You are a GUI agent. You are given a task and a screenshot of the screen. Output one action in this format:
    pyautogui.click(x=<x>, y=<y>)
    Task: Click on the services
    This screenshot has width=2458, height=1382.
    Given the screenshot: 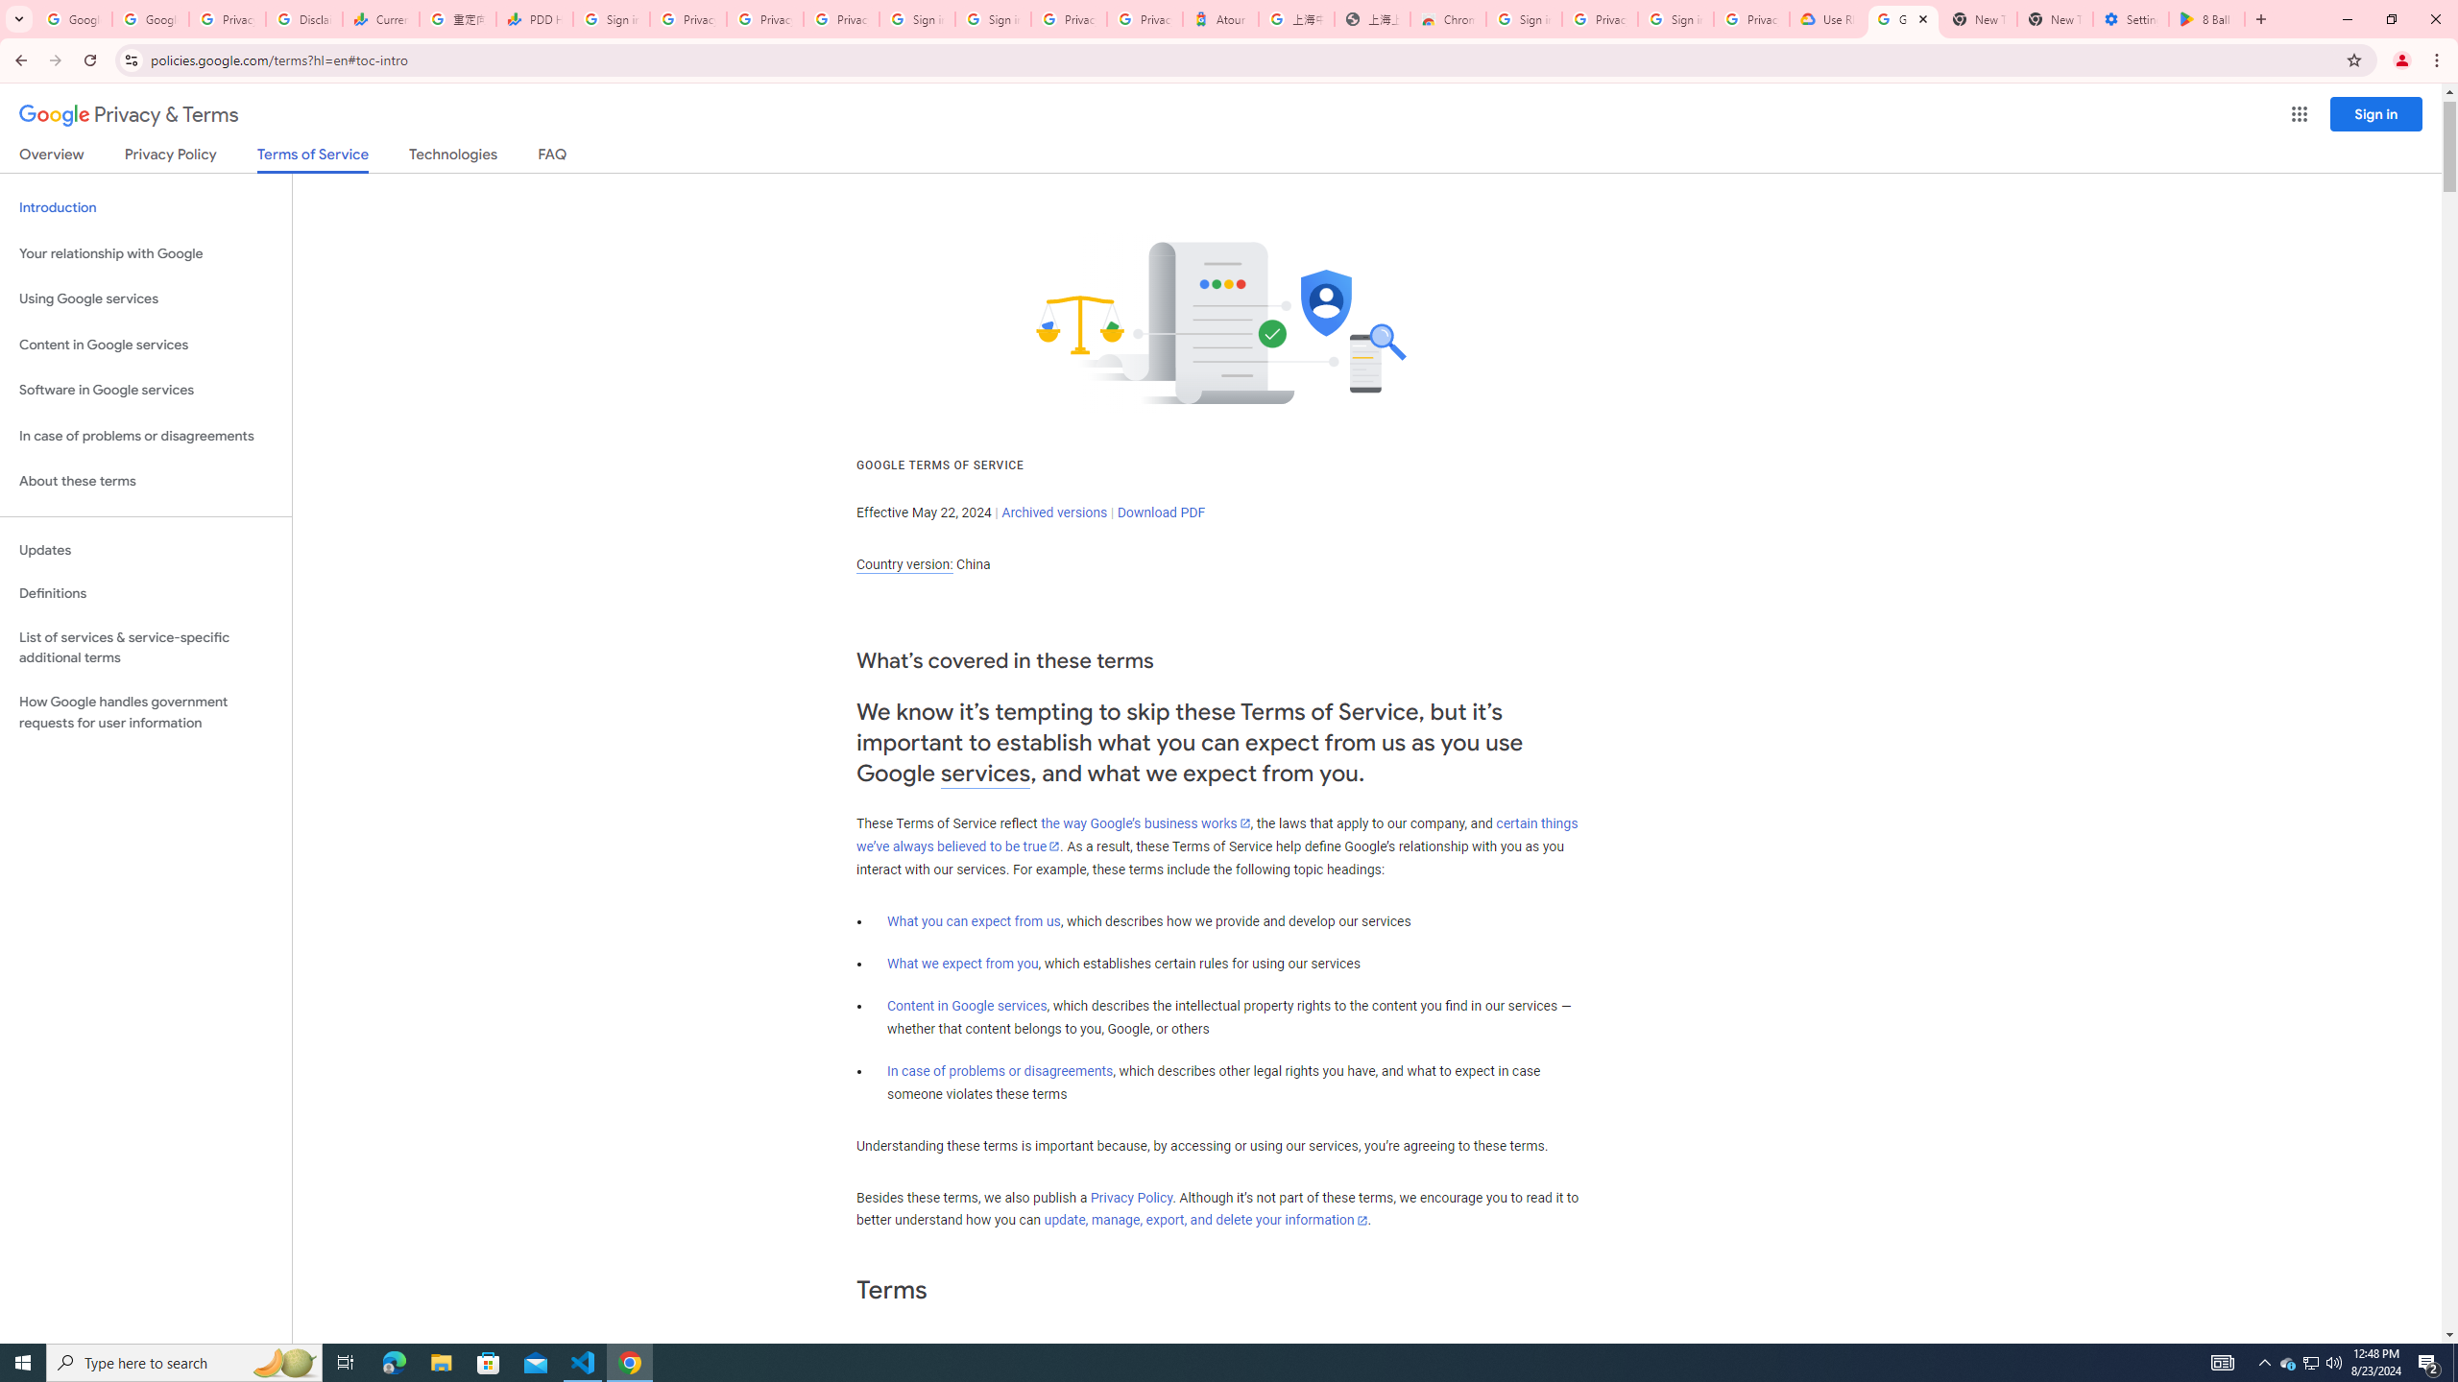 What is the action you would take?
    pyautogui.click(x=985, y=774)
    